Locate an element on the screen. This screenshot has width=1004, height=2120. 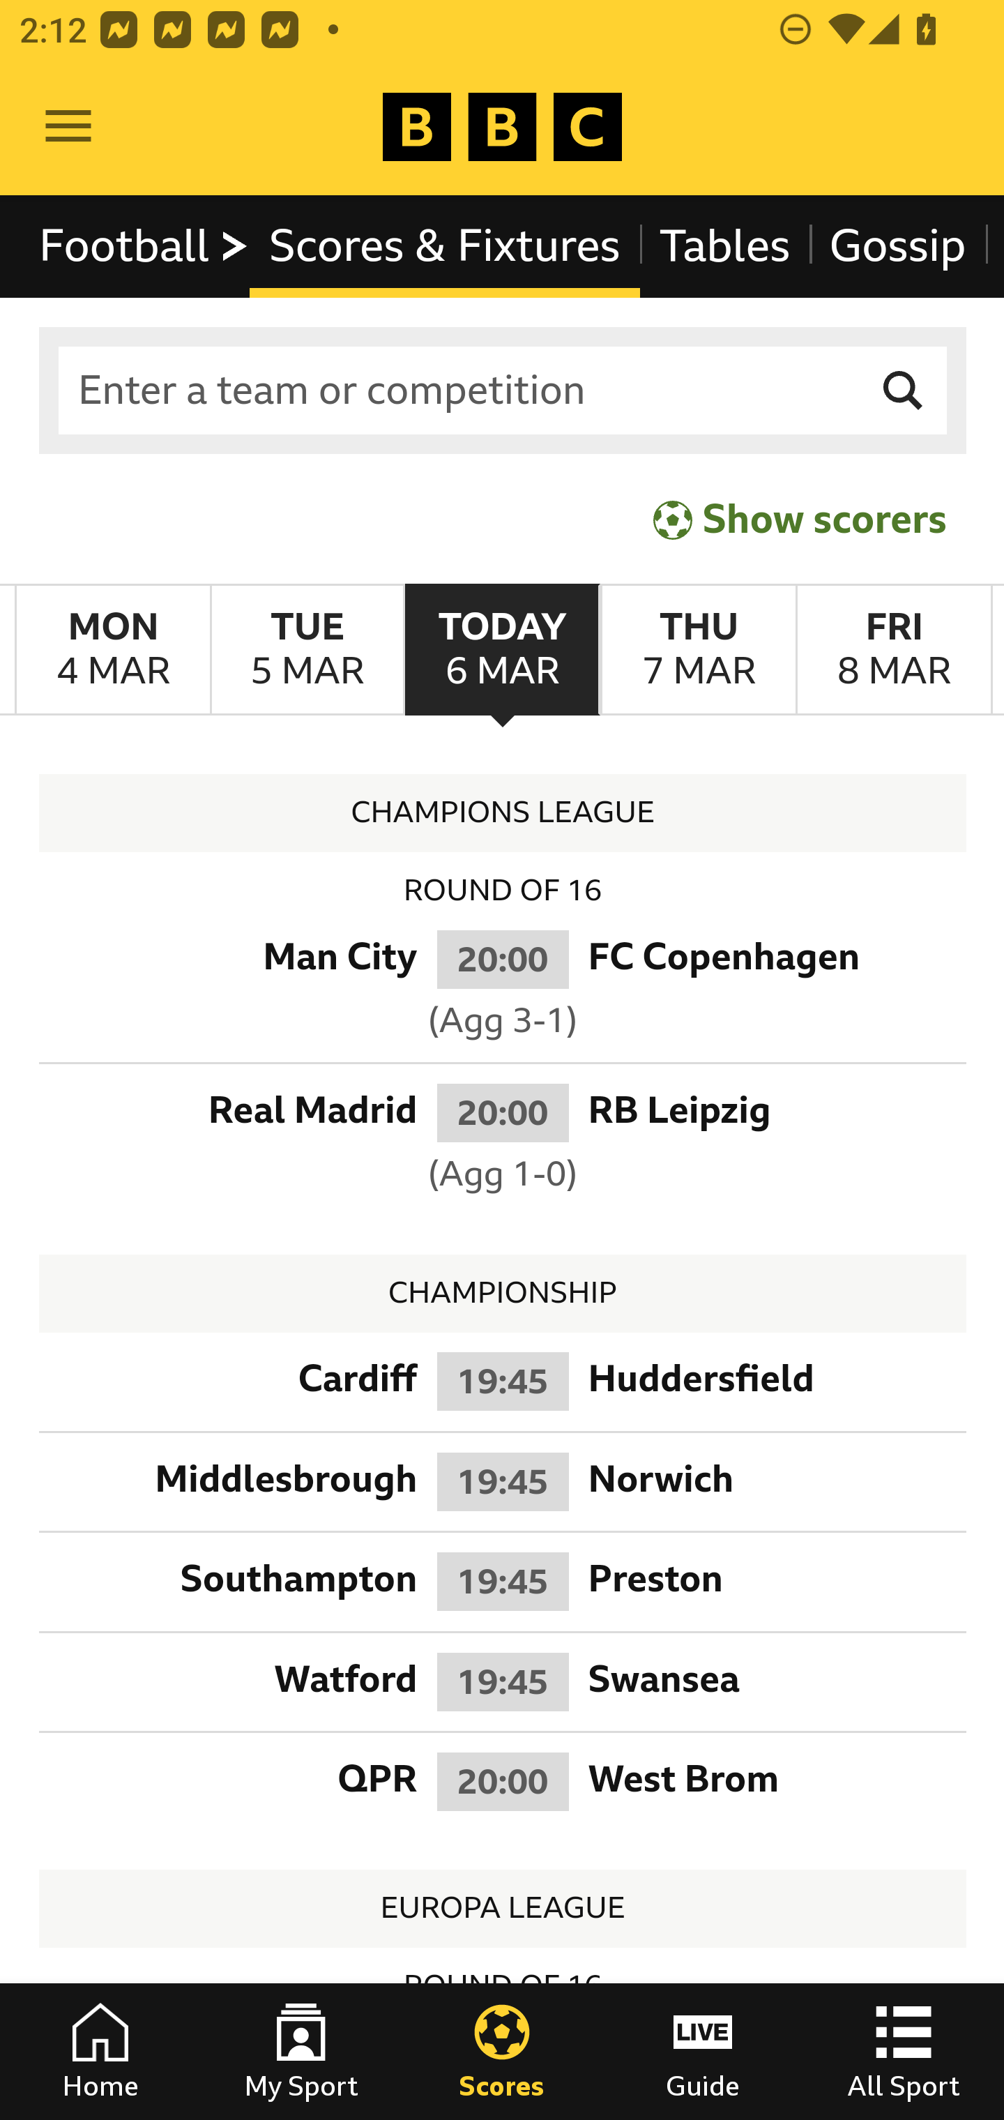
FridayMarch 8th Friday March 8th is located at coordinates (894, 650).